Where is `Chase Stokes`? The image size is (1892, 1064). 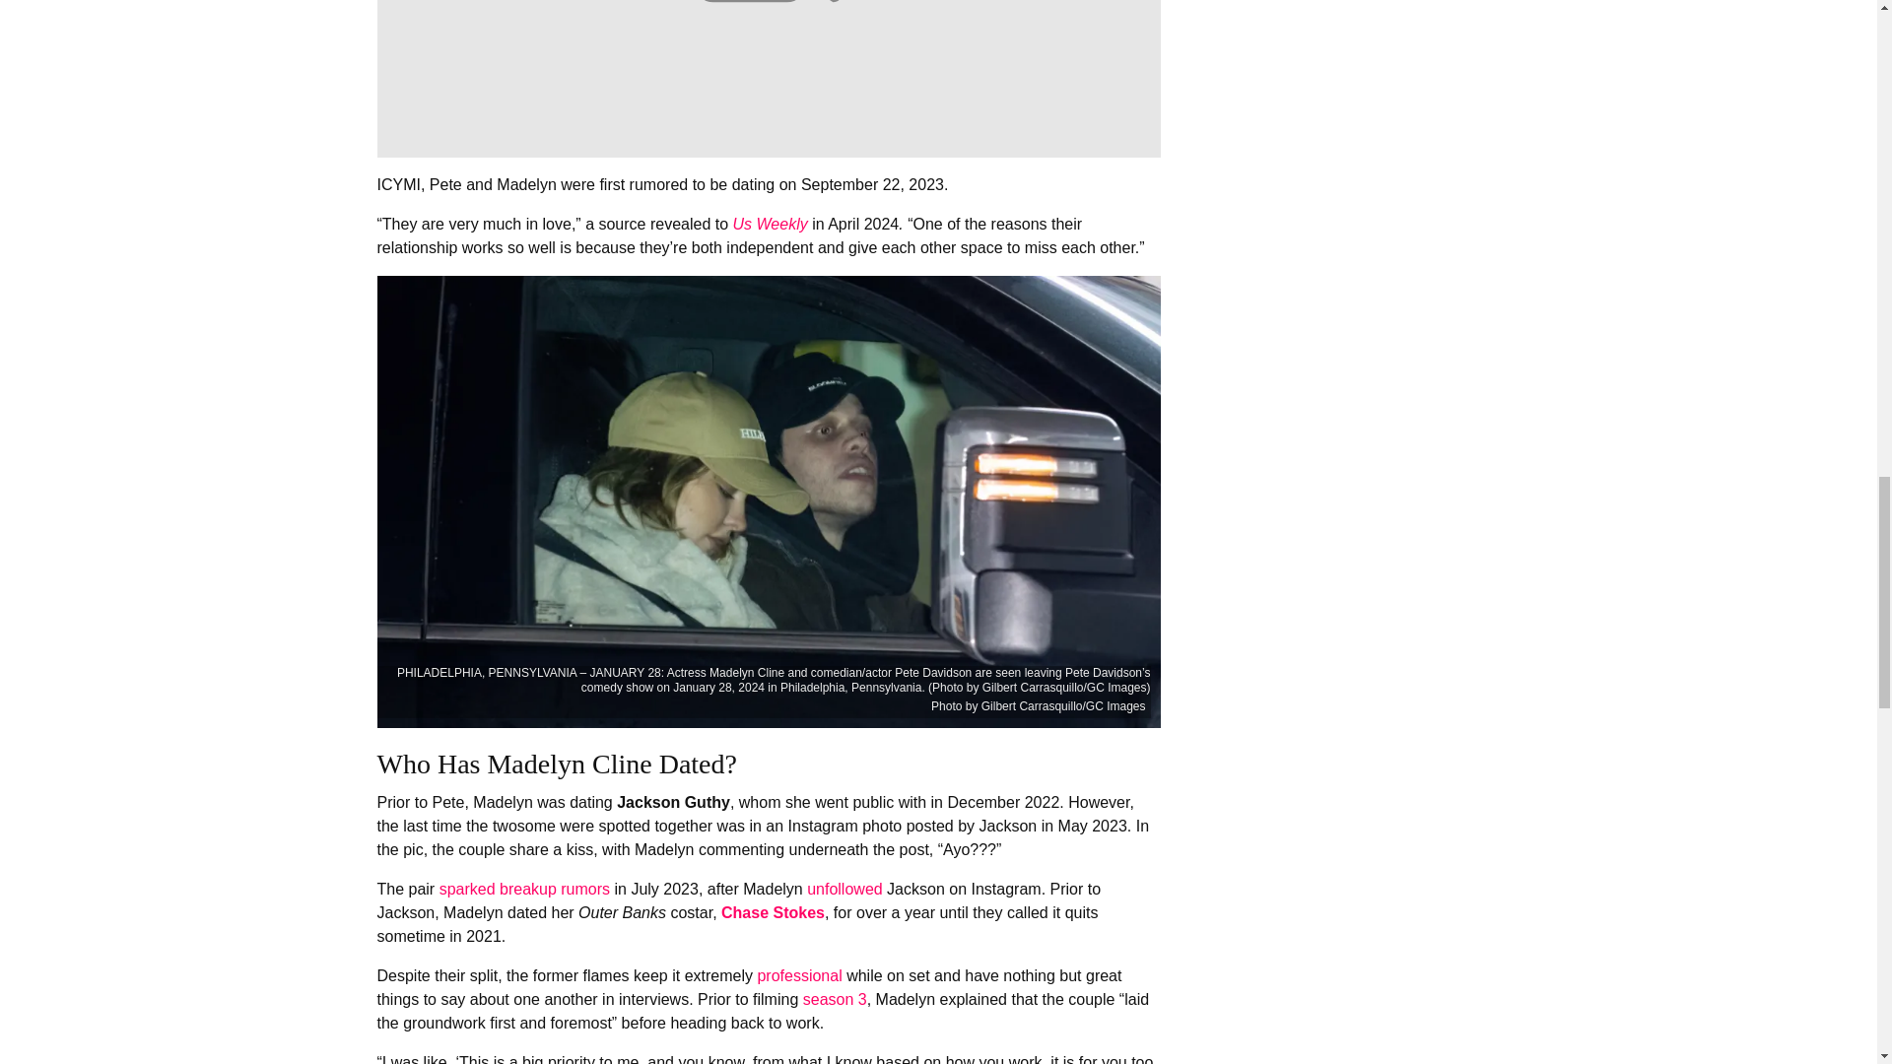
Chase Stokes is located at coordinates (773, 912).